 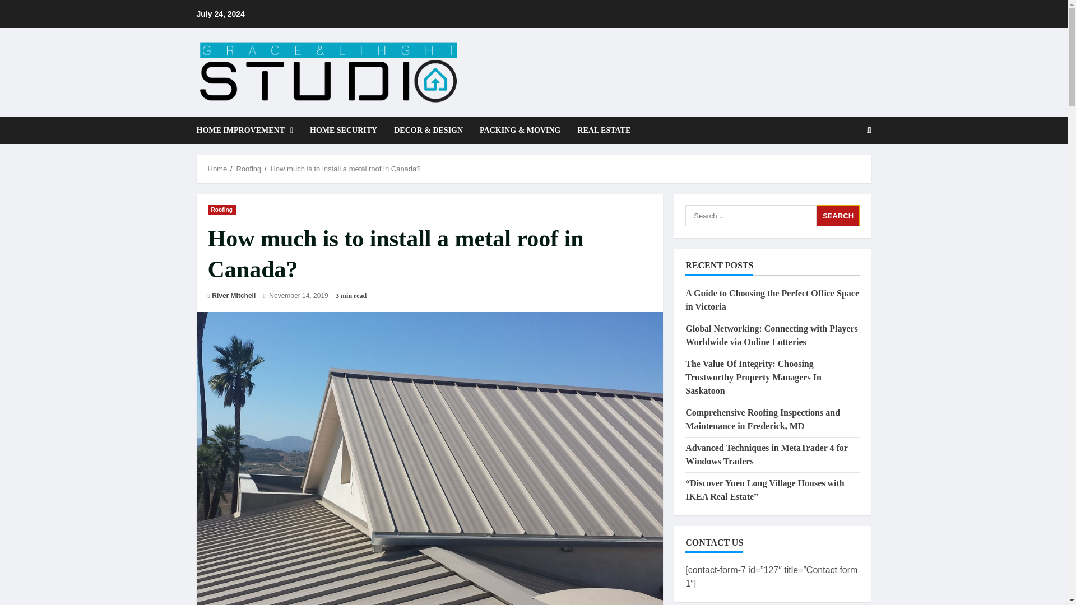 I want to click on REAL ESTATE, so click(x=600, y=130).